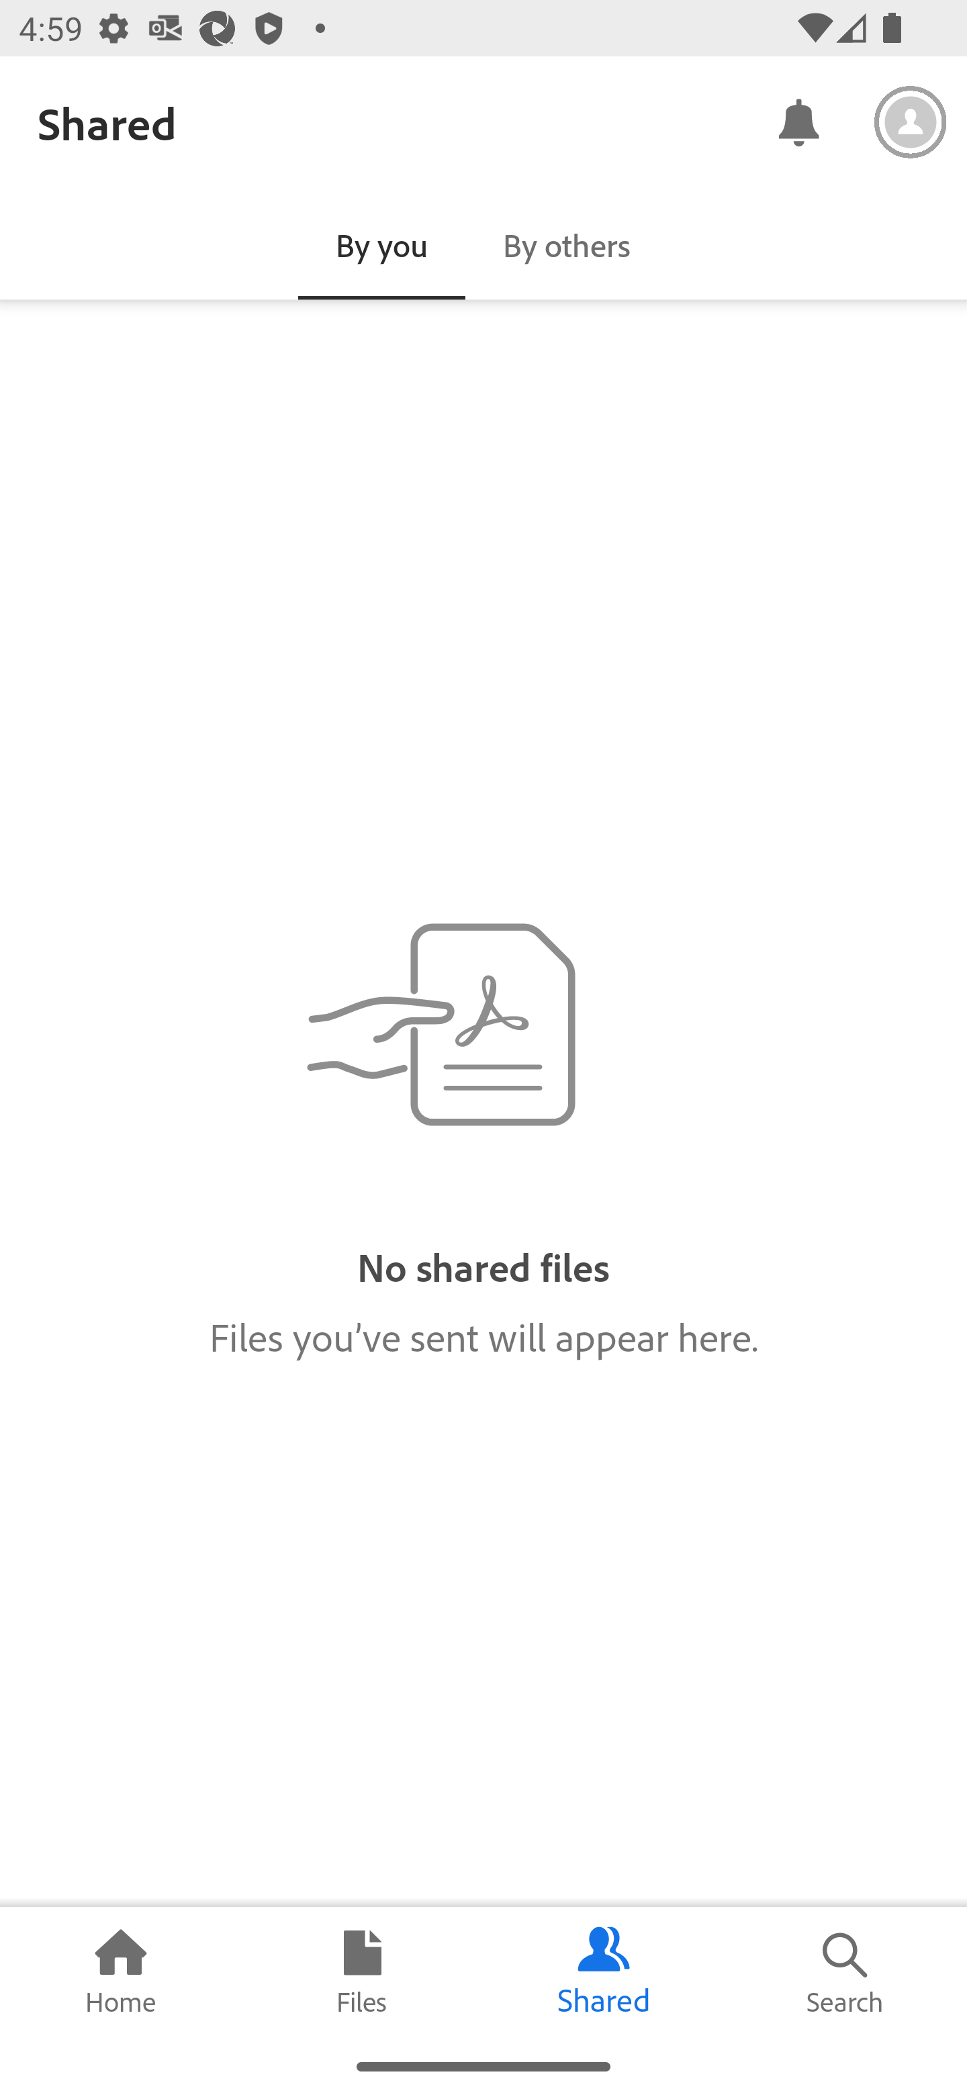 Image resolution: width=967 pixels, height=2095 pixels. Describe the element at coordinates (121, 1972) in the screenshot. I see `Home` at that location.